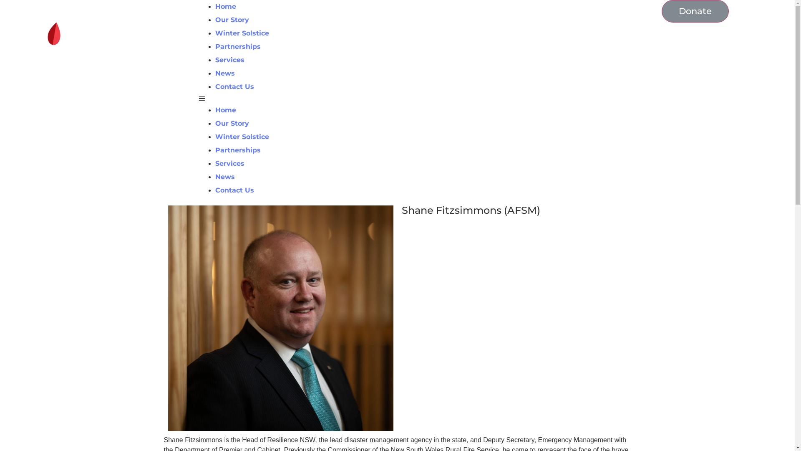  What do you see at coordinates (232, 124) in the screenshot?
I see `Our Story` at bounding box center [232, 124].